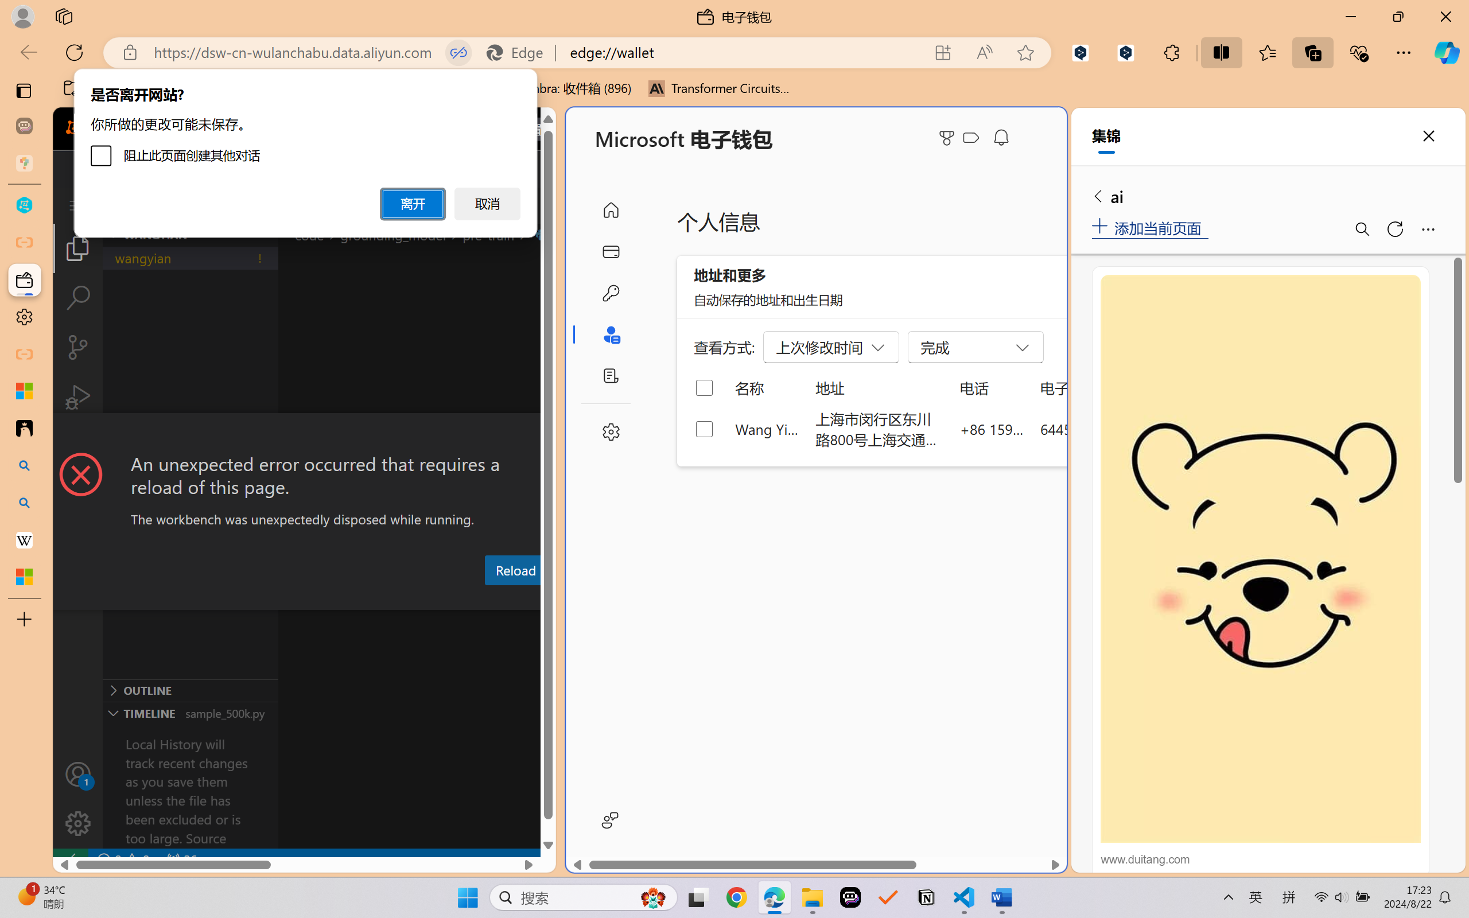 The height and width of the screenshot is (918, 1469). What do you see at coordinates (1104, 429) in the screenshot?
I see `644553698@qq.com` at bounding box center [1104, 429].